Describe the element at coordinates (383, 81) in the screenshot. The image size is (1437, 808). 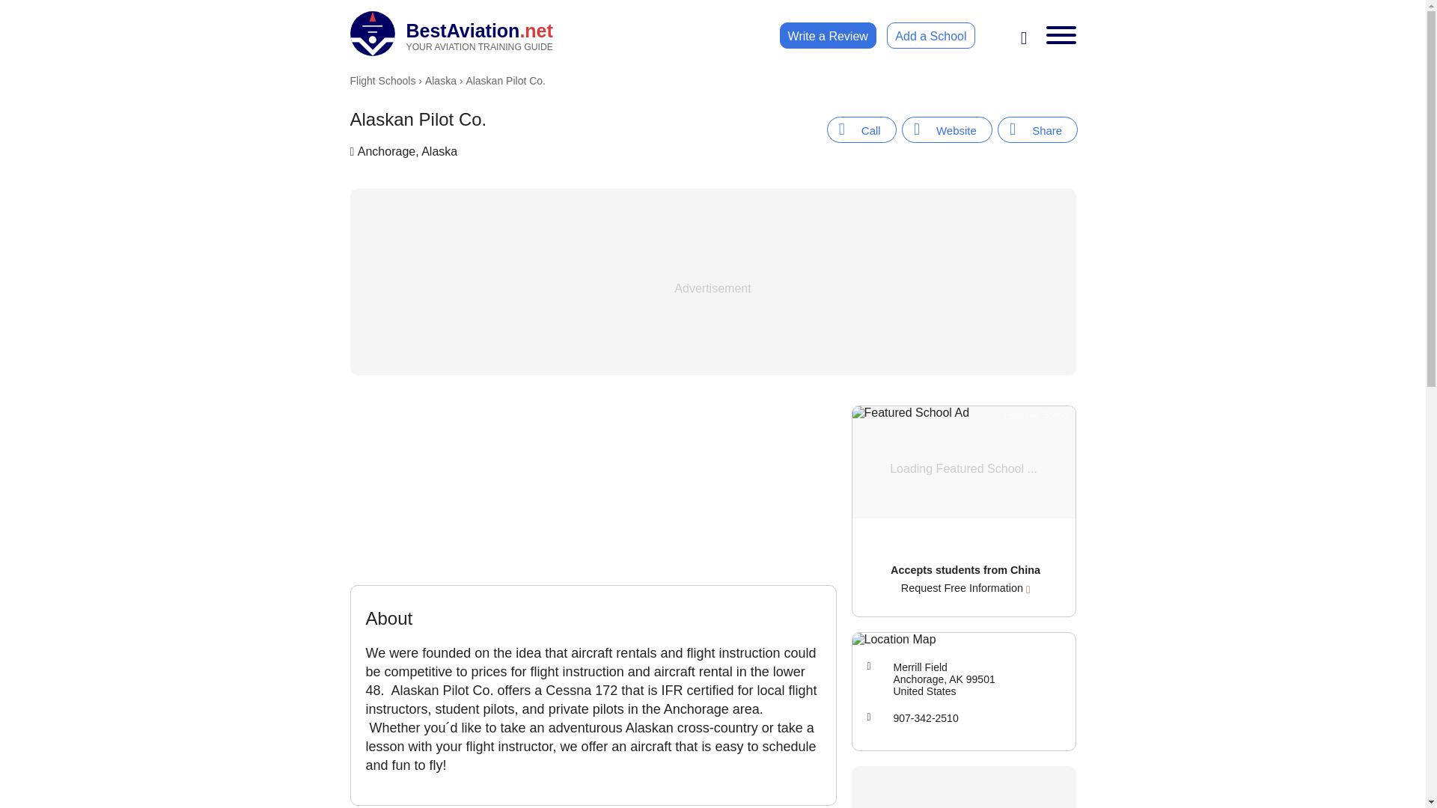
I see `Flight Schools` at that location.